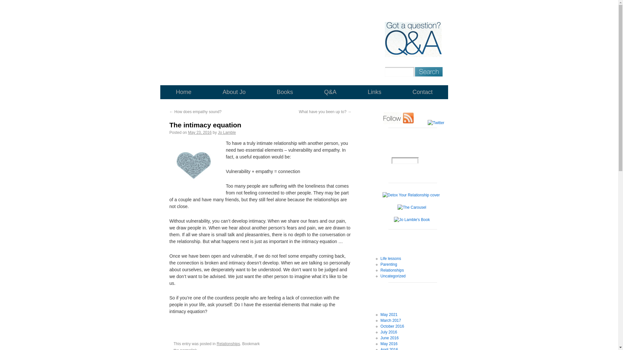 The width and height of the screenshot is (623, 350). What do you see at coordinates (374, 92) in the screenshot?
I see `Links` at bounding box center [374, 92].